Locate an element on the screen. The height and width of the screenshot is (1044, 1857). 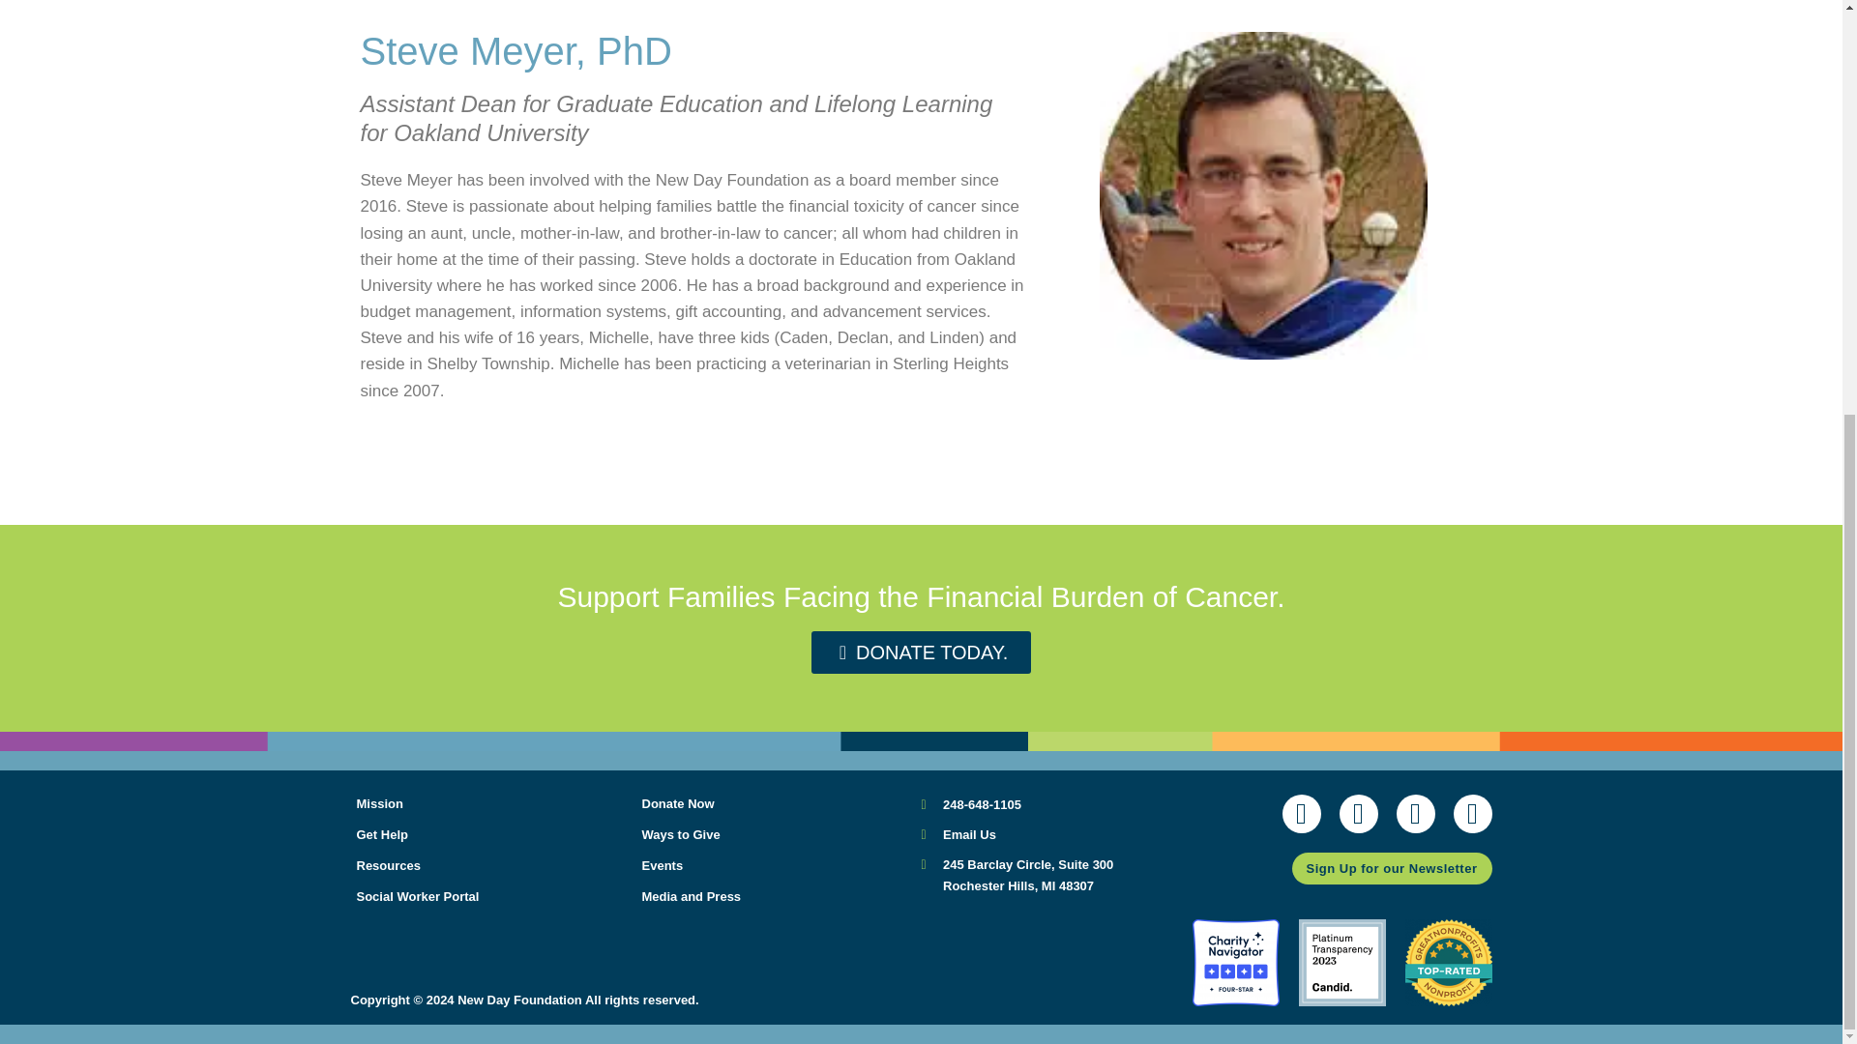
Get Help is located at coordinates (492, 835).